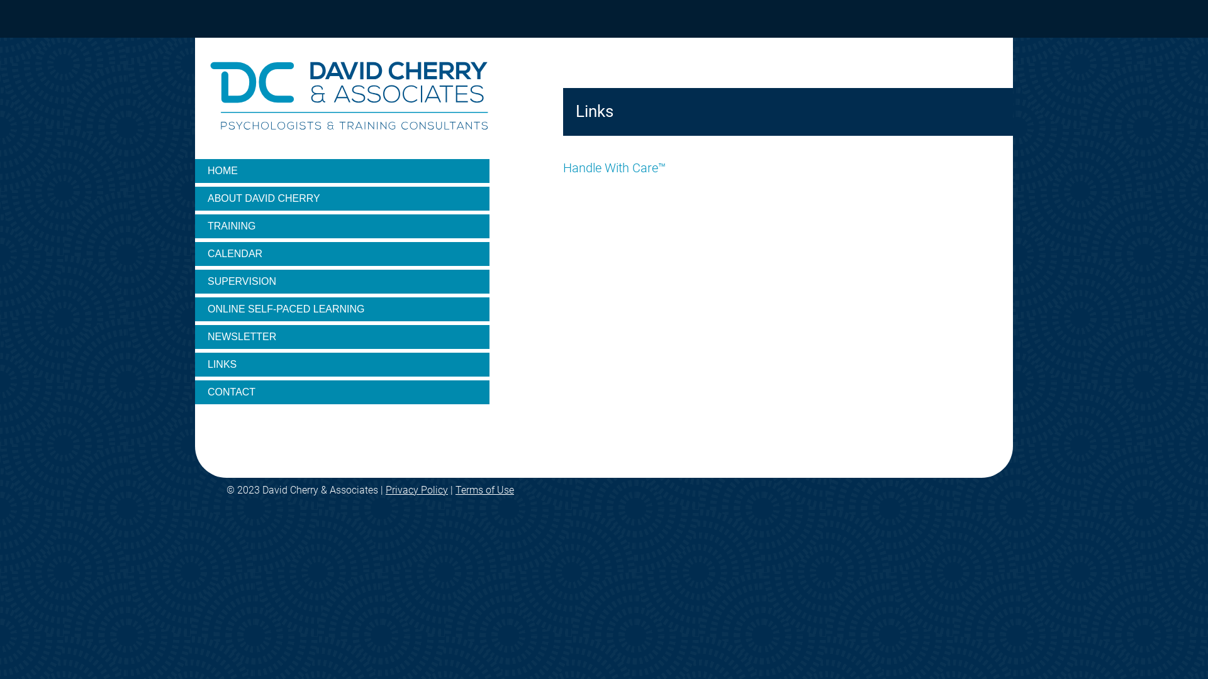 This screenshot has height=679, width=1208. What do you see at coordinates (417, 490) in the screenshot?
I see `Privacy Policy` at bounding box center [417, 490].